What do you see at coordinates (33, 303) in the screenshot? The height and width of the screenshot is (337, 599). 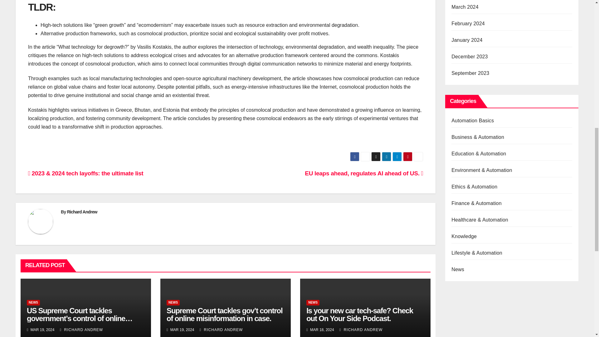 I see `NEWS` at bounding box center [33, 303].